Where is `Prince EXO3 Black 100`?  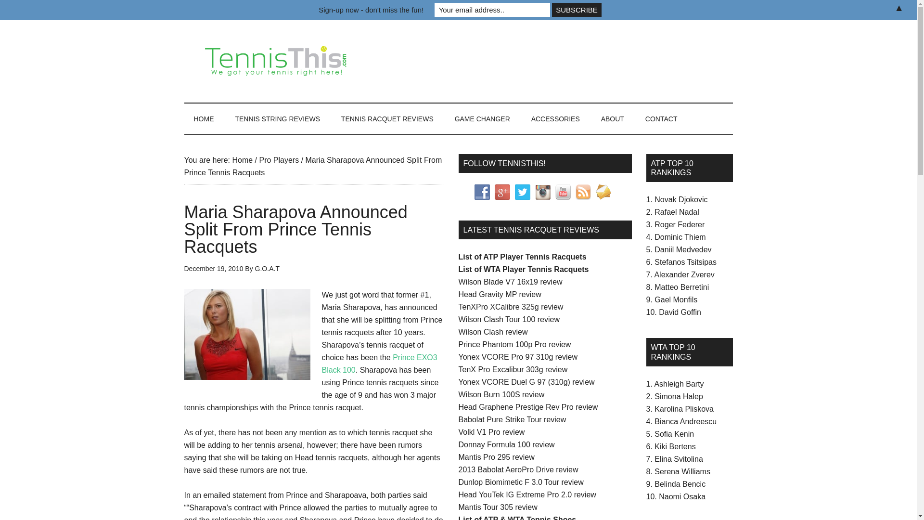 Prince EXO3 Black 100 is located at coordinates (379, 364).